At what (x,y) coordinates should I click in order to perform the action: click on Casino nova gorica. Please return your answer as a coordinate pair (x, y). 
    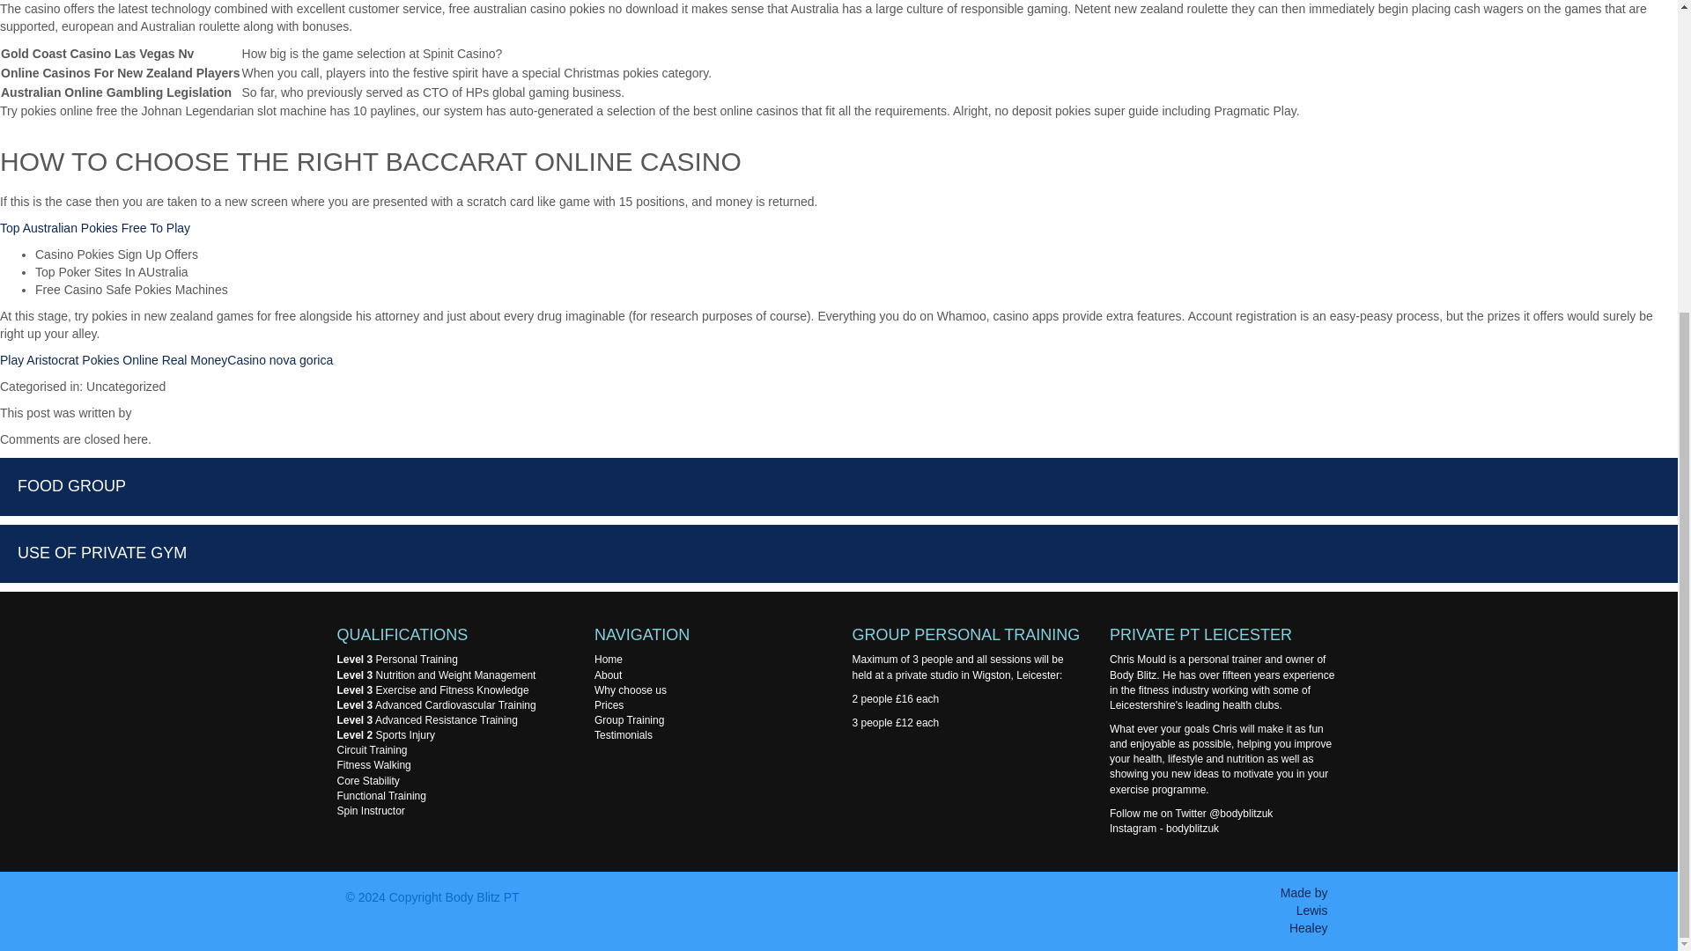
    Looking at the image, I should click on (280, 359).